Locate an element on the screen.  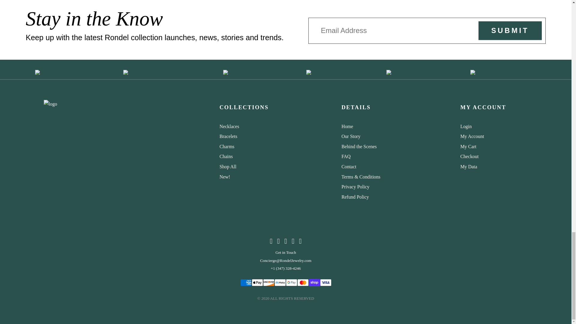
Visa is located at coordinates (325, 282).